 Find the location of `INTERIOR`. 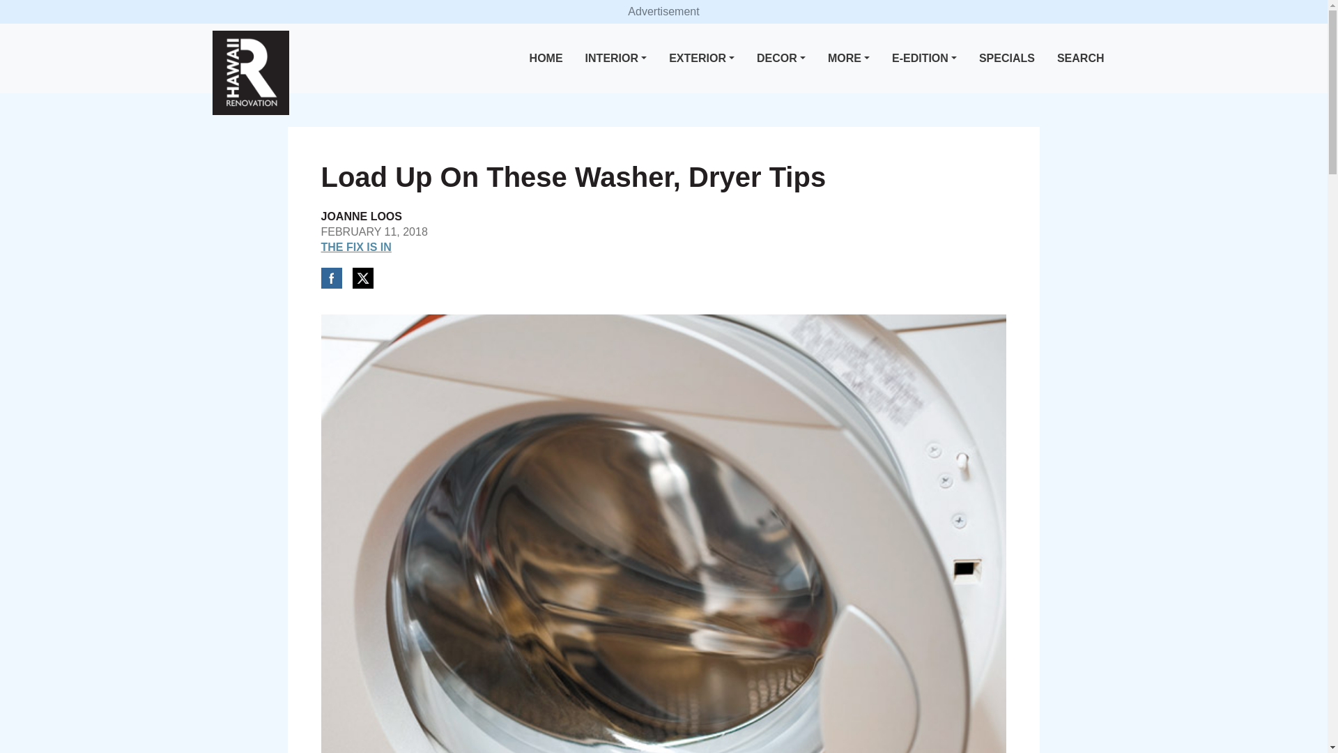

INTERIOR is located at coordinates (616, 59).